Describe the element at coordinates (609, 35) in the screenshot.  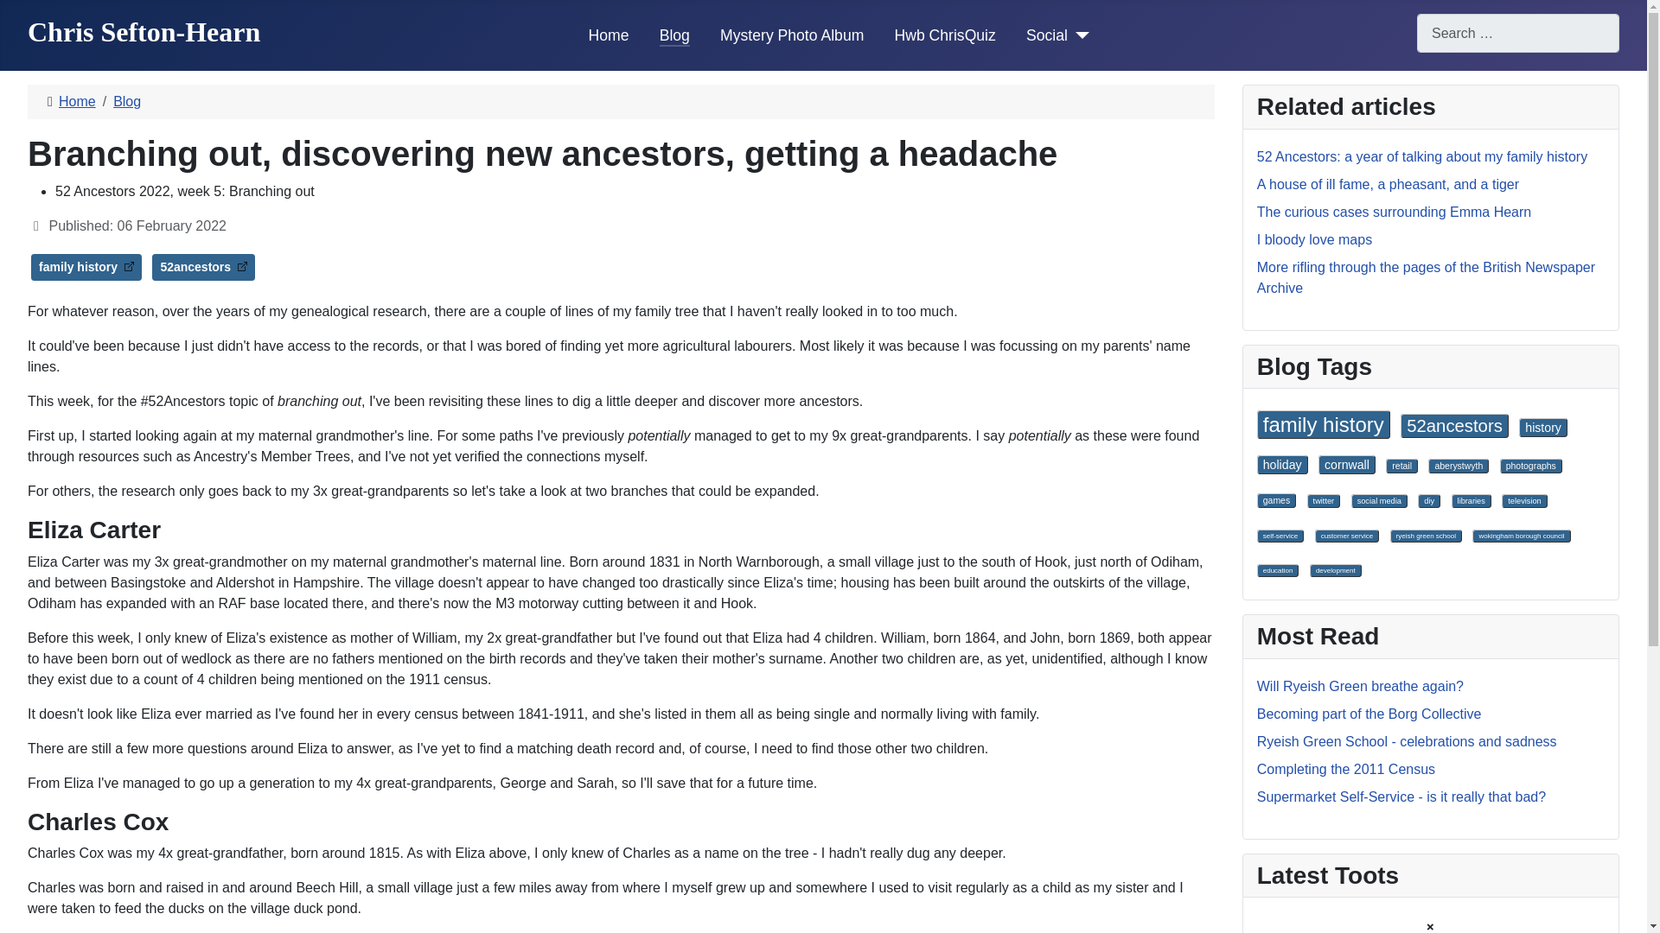
I see `Home` at that location.